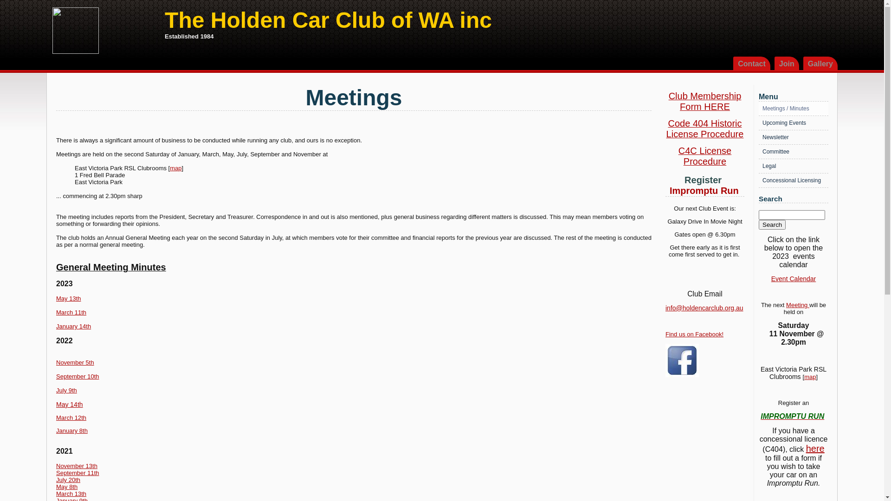 The width and height of the screenshot is (891, 501). I want to click on March 13th, so click(71, 494).